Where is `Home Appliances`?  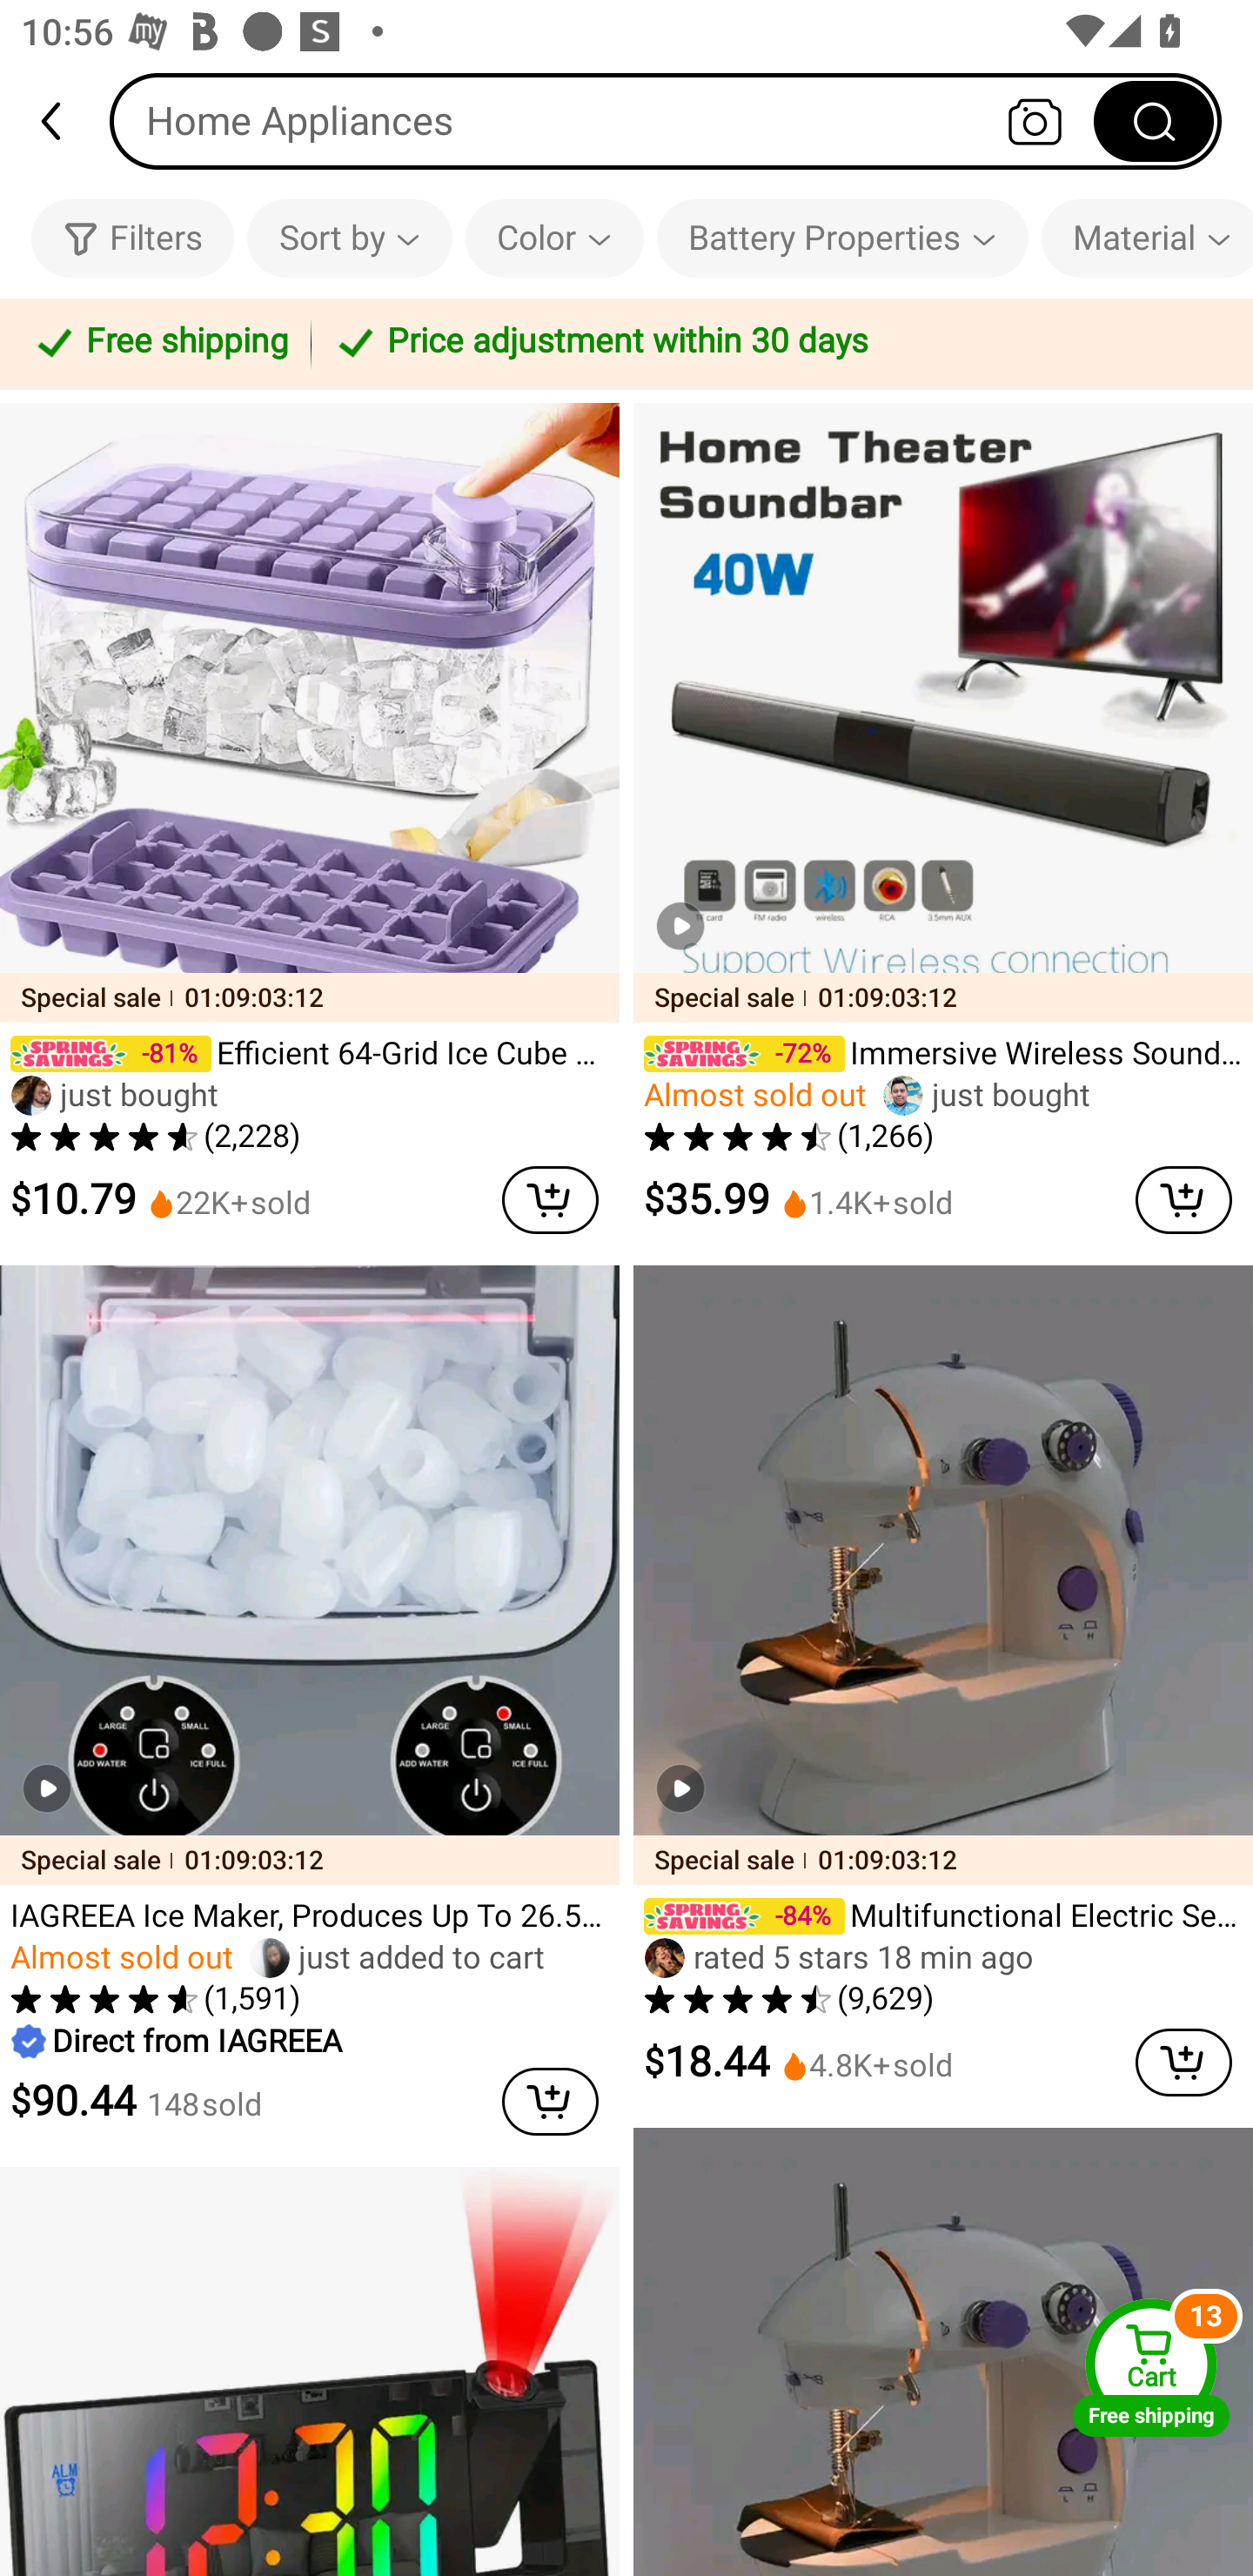
Home Appliances is located at coordinates (666, 120).